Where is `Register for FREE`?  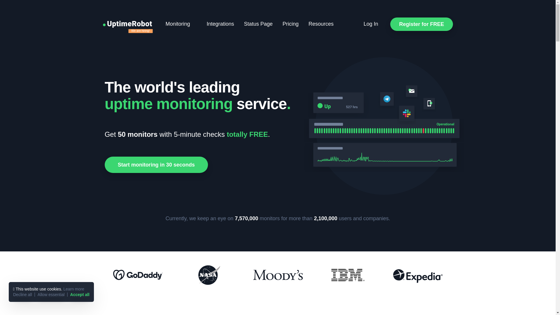 Register for FREE is located at coordinates (421, 24).